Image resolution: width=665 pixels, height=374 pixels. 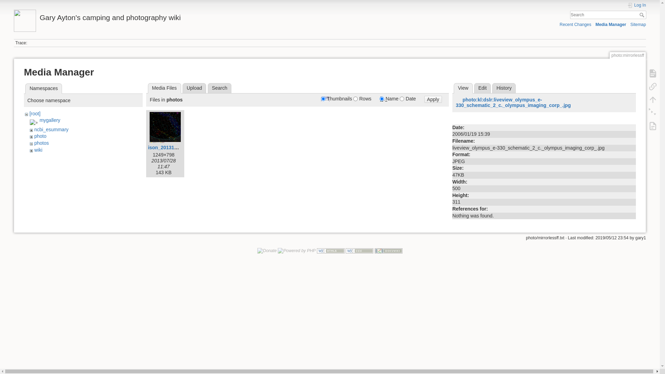 I want to click on Backlinks, so click(x=653, y=87).